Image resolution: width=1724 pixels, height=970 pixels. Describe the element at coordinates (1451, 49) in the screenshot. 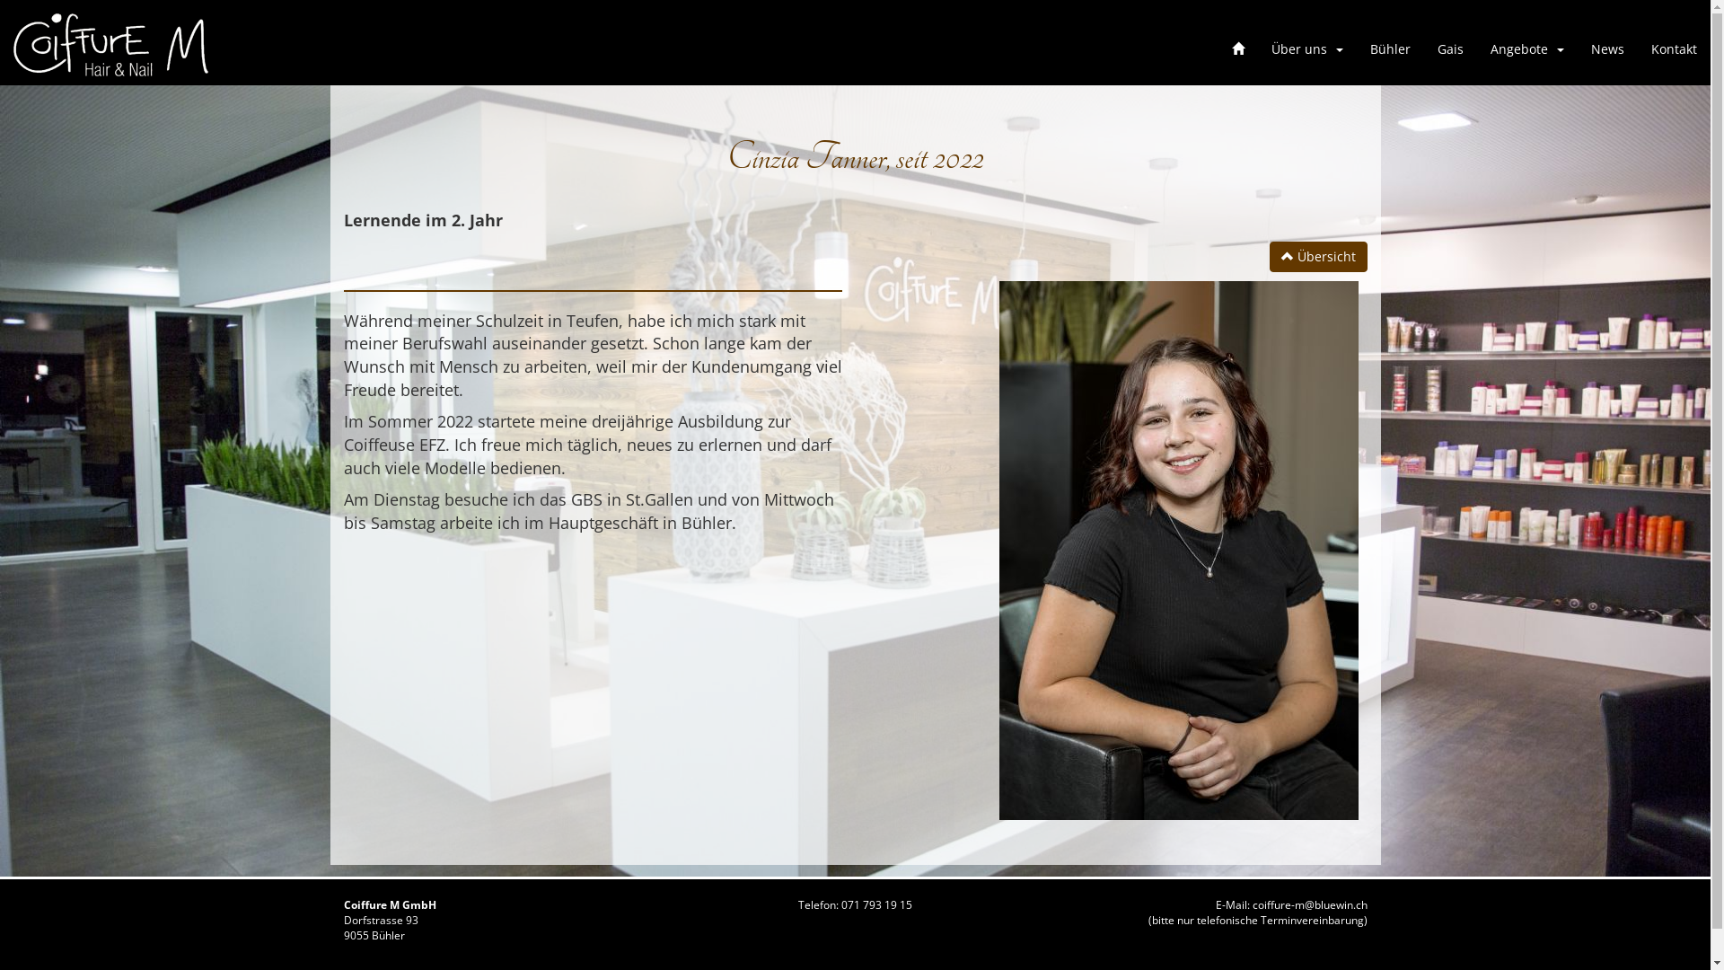

I see `Gais` at that location.